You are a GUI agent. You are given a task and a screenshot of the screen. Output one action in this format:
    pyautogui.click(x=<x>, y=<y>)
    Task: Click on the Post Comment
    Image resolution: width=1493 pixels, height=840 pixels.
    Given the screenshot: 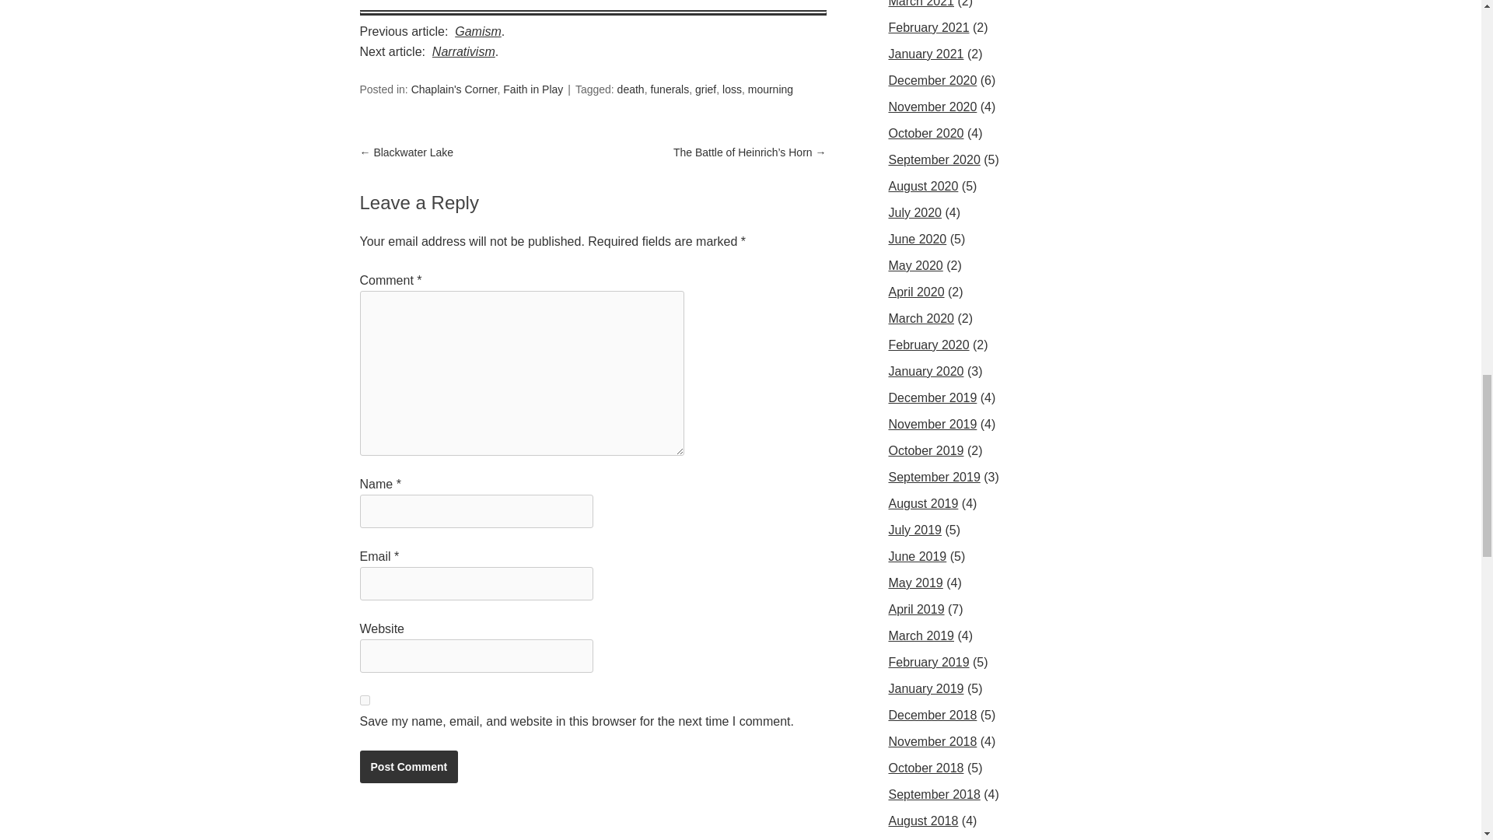 What is the action you would take?
    pyautogui.click(x=409, y=766)
    